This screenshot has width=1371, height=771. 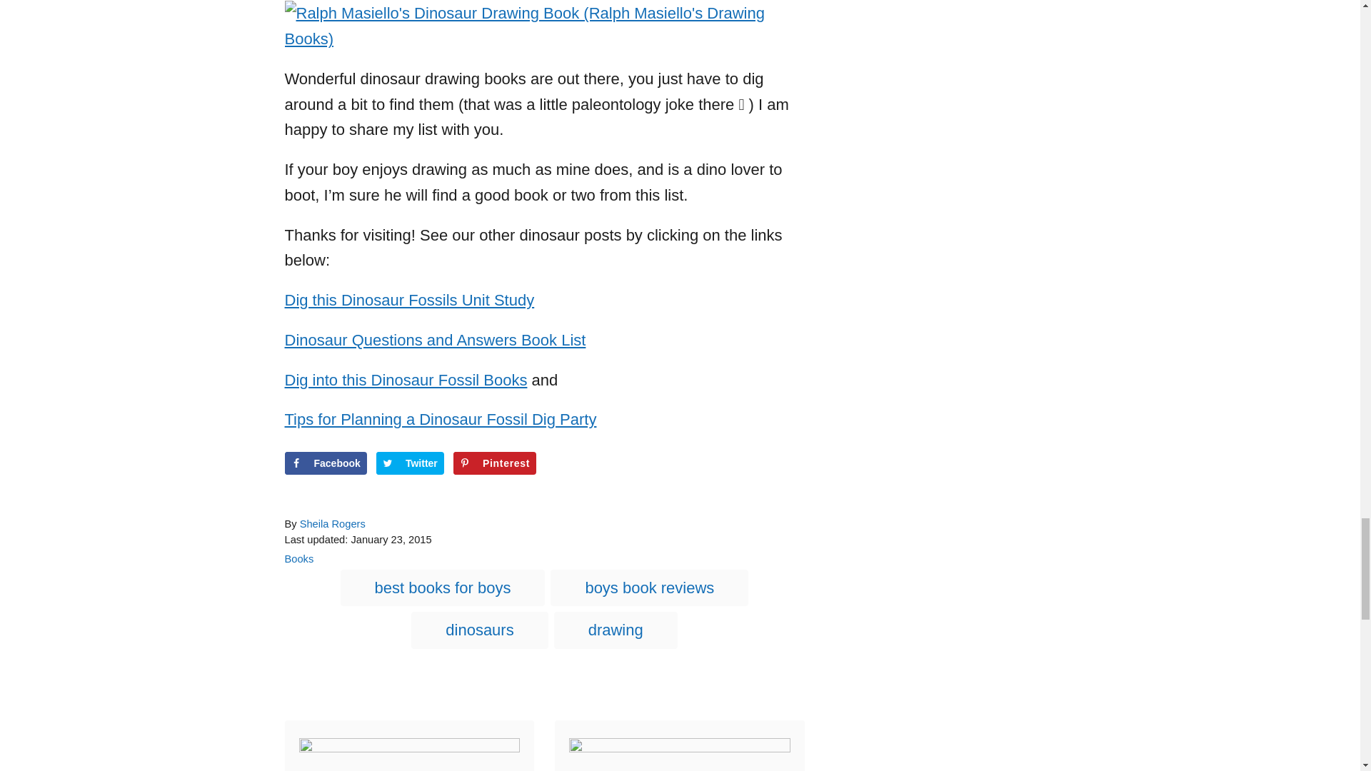 What do you see at coordinates (405, 380) in the screenshot?
I see `Dig into this Dinosaur Fossil Books` at bounding box center [405, 380].